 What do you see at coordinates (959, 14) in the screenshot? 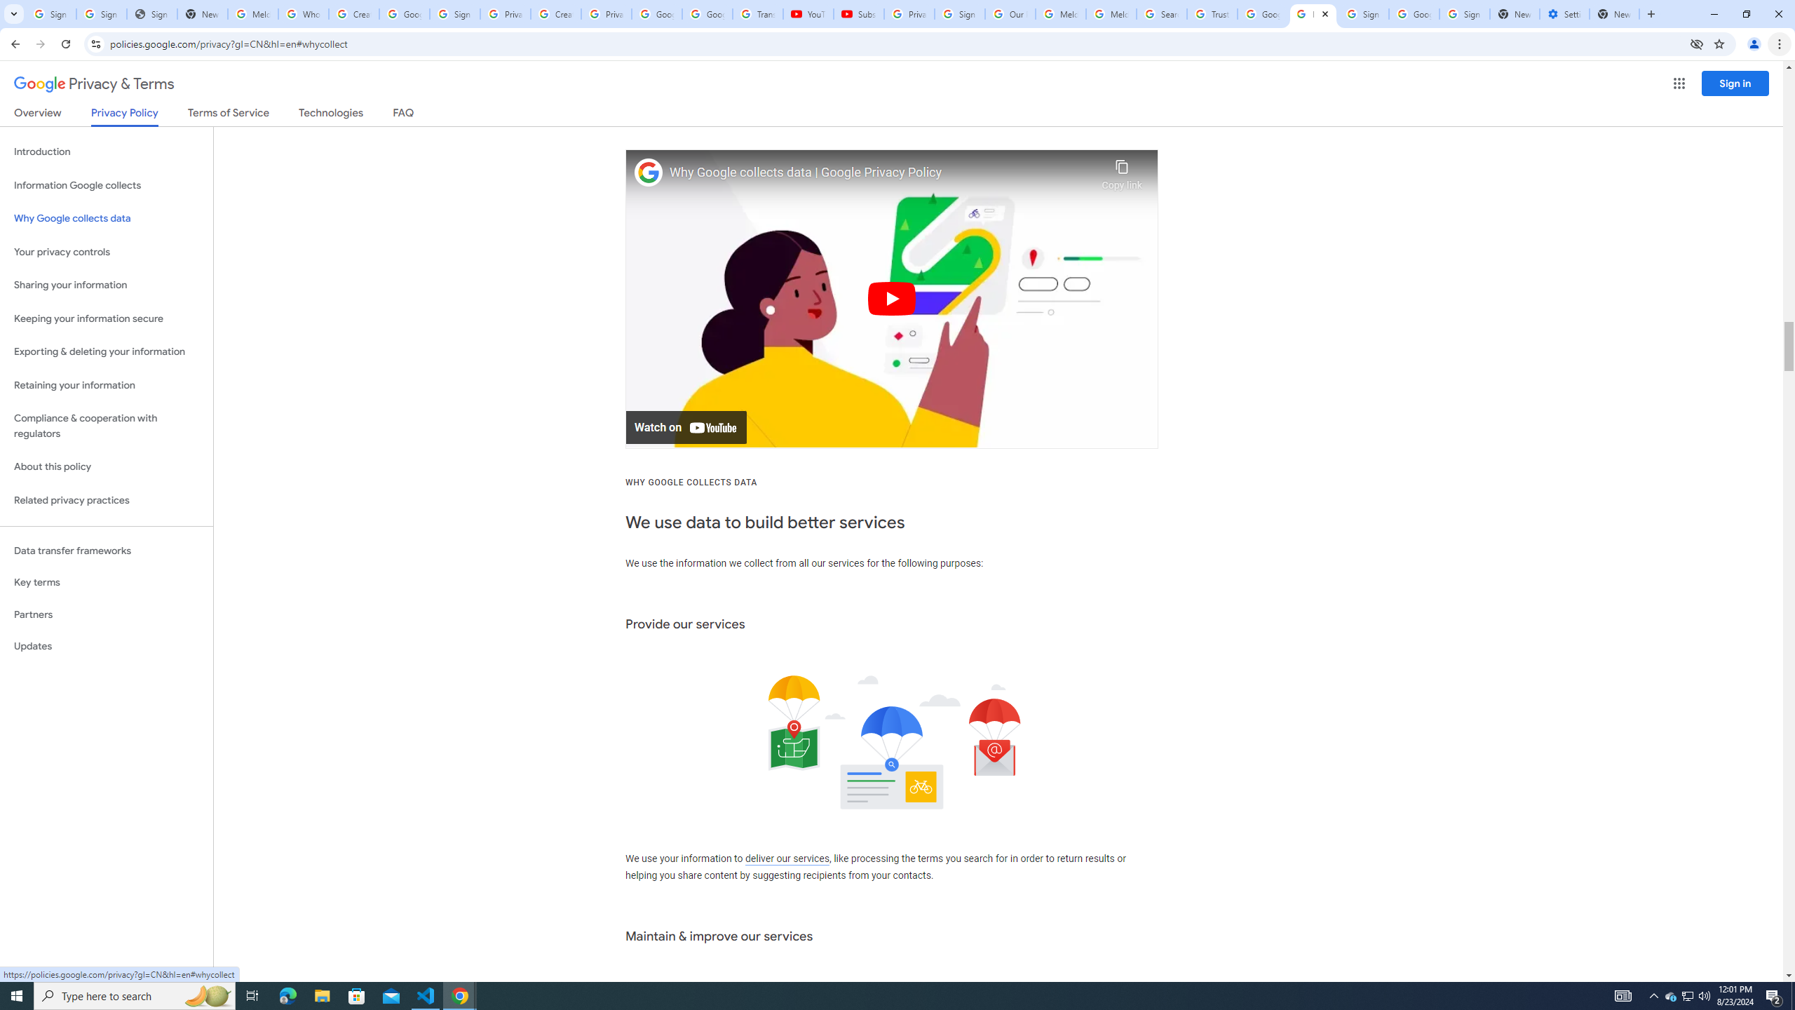
I see `Sign in - Google Accounts` at bounding box center [959, 14].